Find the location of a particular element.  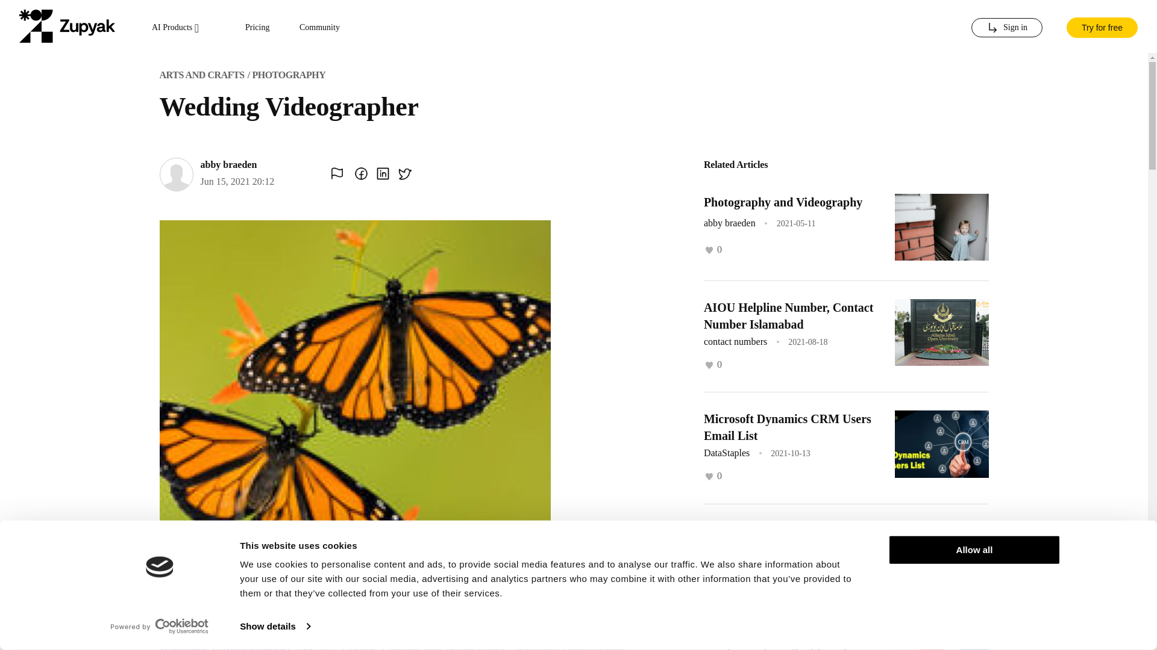

Real numbers is located at coordinates (739, 531).